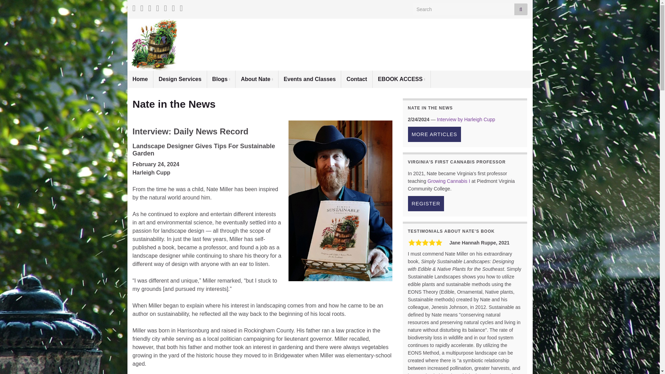 This screenshot has height=374, width=665. I want to click on EBOOK ACCESS, so click(401, 79).